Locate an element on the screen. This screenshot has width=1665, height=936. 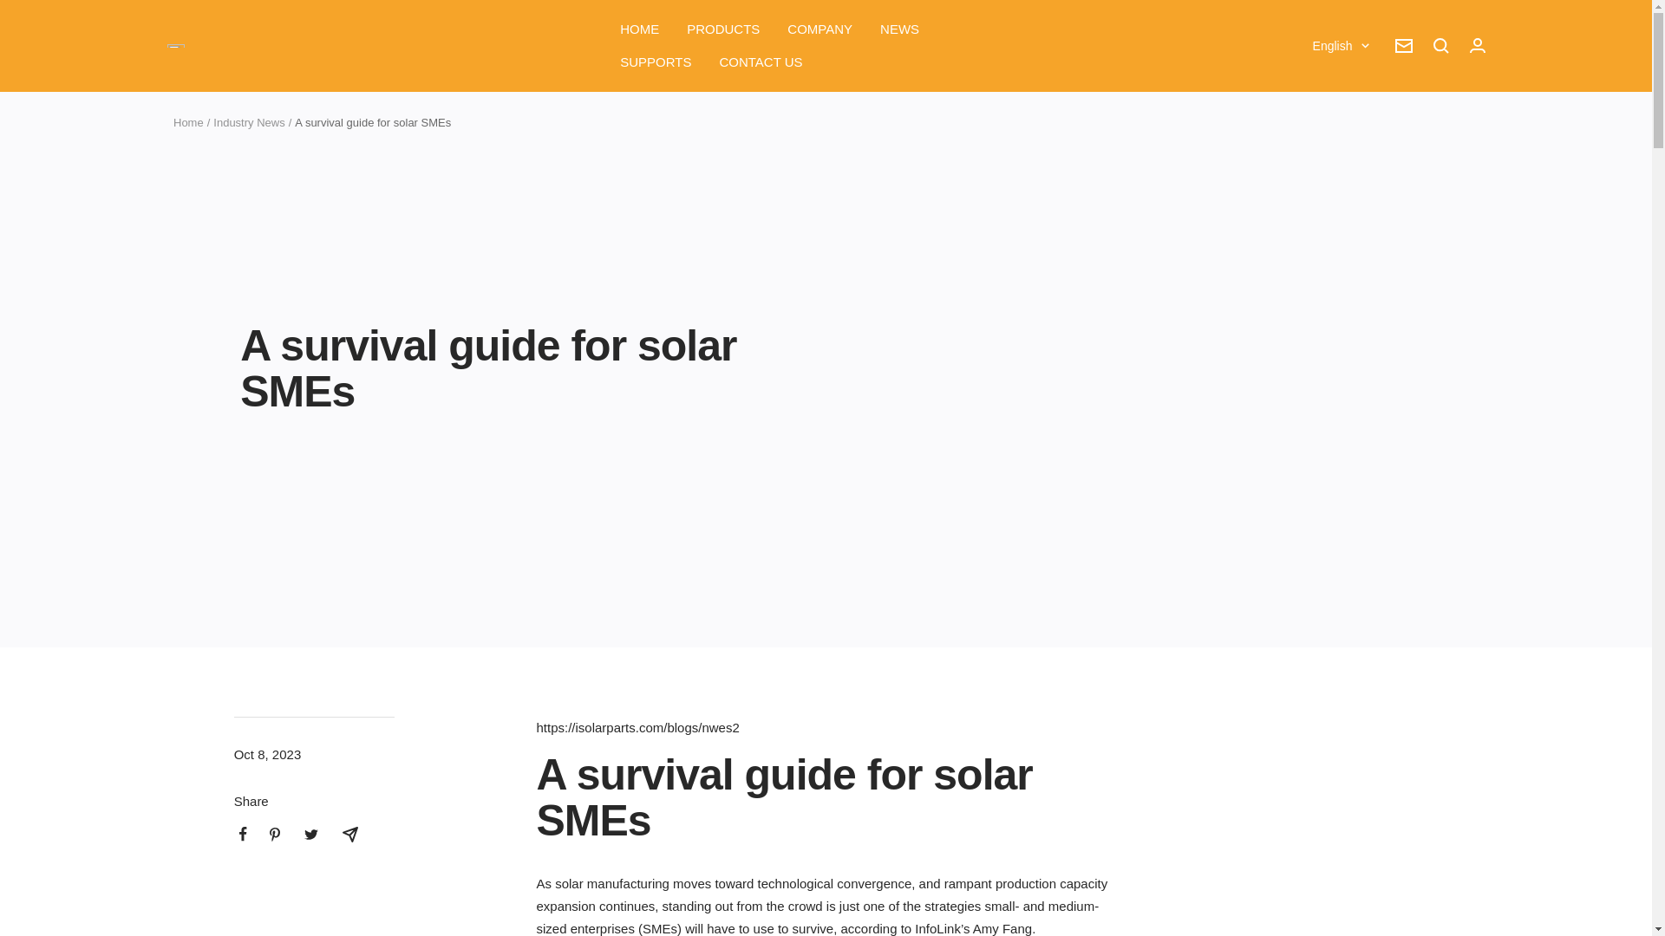
SUPPORTS is located at coordinates (655, 62).